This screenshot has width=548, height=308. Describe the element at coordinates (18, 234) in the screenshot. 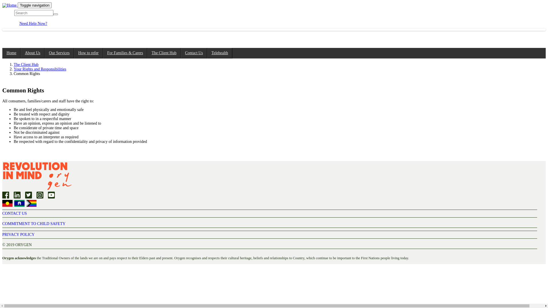

I see `PRIVACY POLICY` at that location.